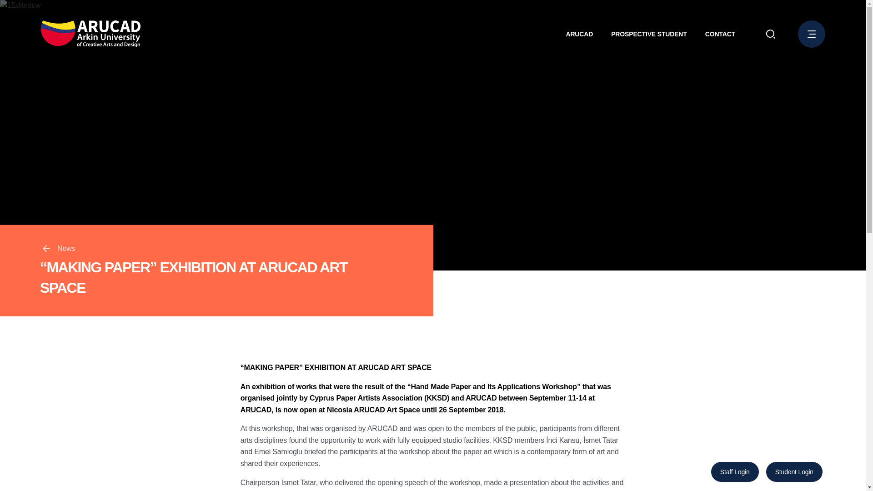 The image size is (873, 491). I want to click on CONTACT, so click(720, 34).